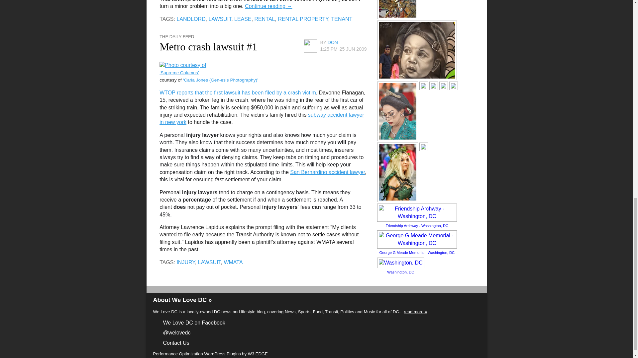  Describe the element at coordinates (265, 19) in the screenshot. I see `RENTAL` at that location.